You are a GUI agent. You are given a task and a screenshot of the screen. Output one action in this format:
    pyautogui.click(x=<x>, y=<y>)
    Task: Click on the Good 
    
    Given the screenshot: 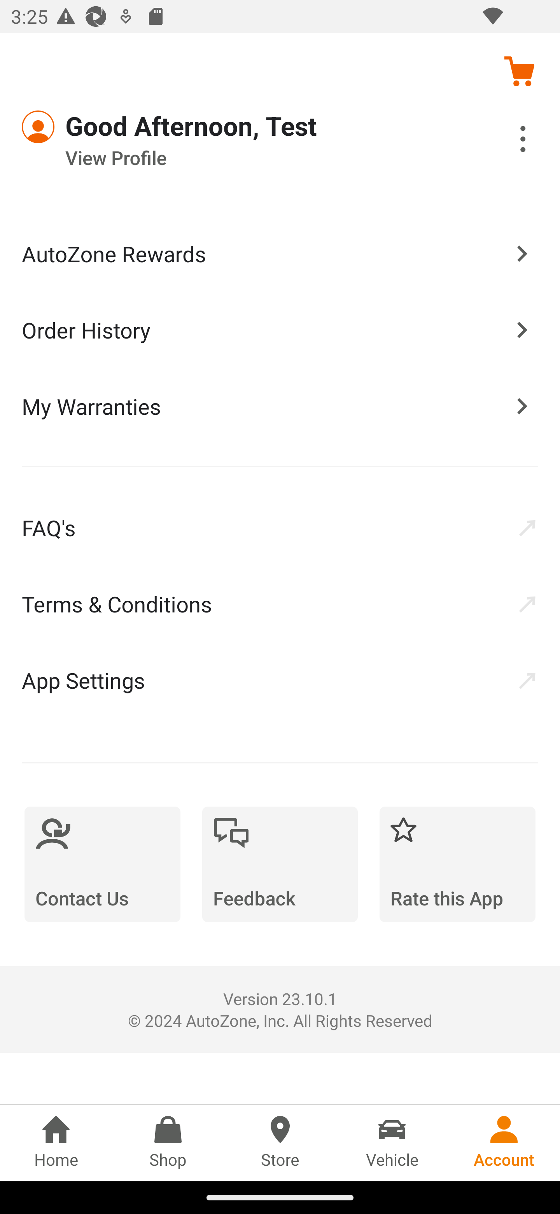 What is the action you would take?
    pyautogui.click(x=78, y=127)
    